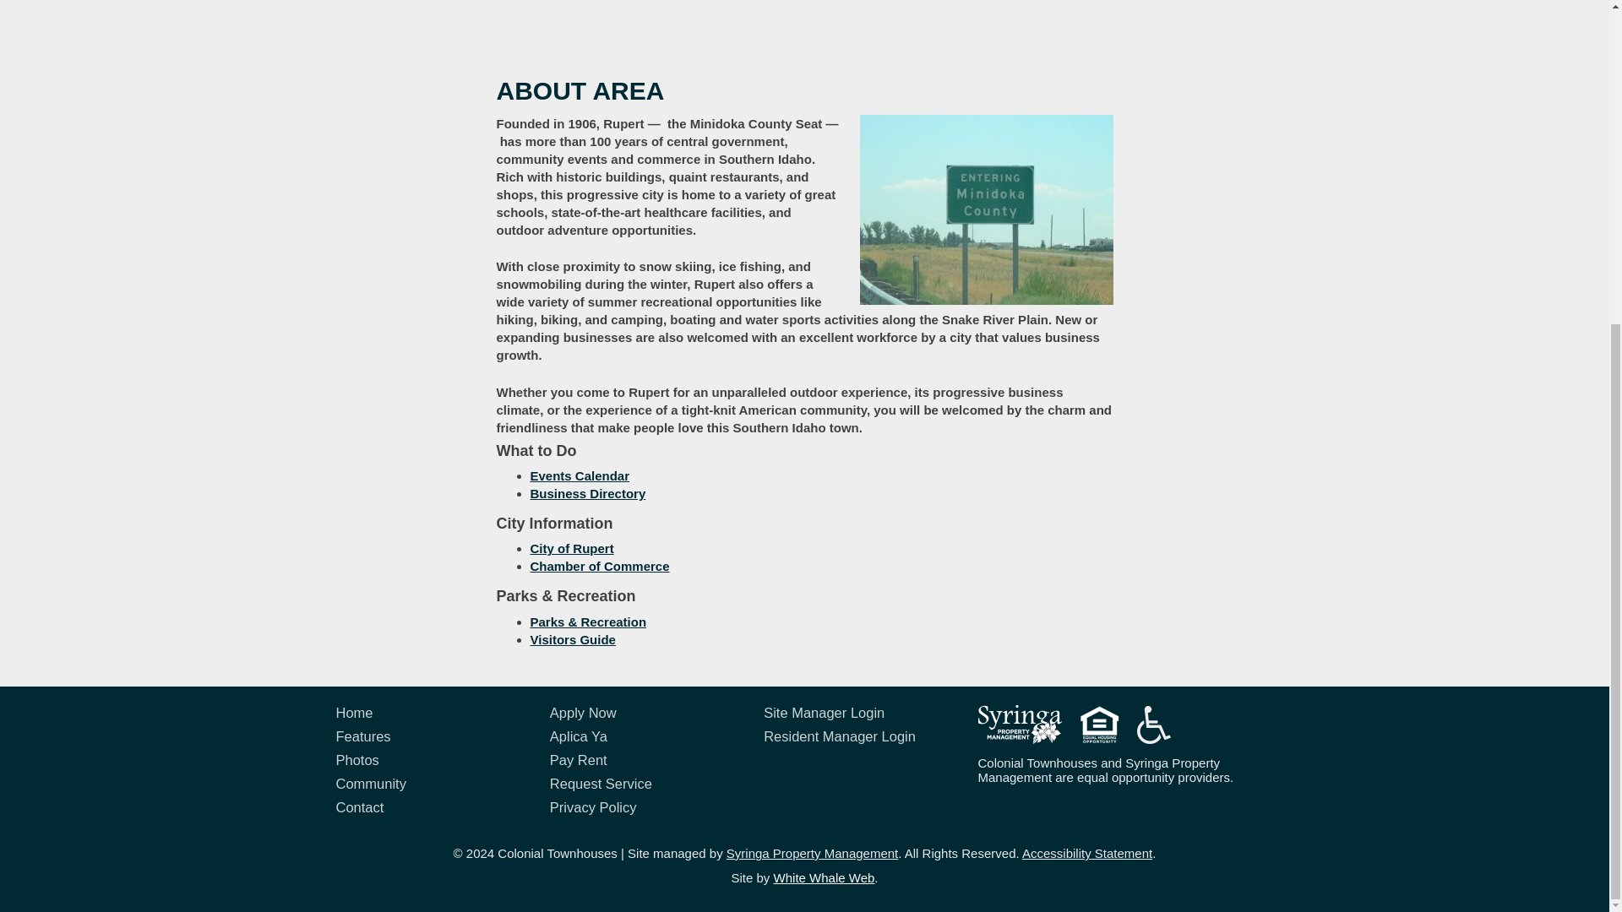  What do you see at coordinates (429, 716) in the screenshot?
I see `Home` at bounding box center [429, 716].